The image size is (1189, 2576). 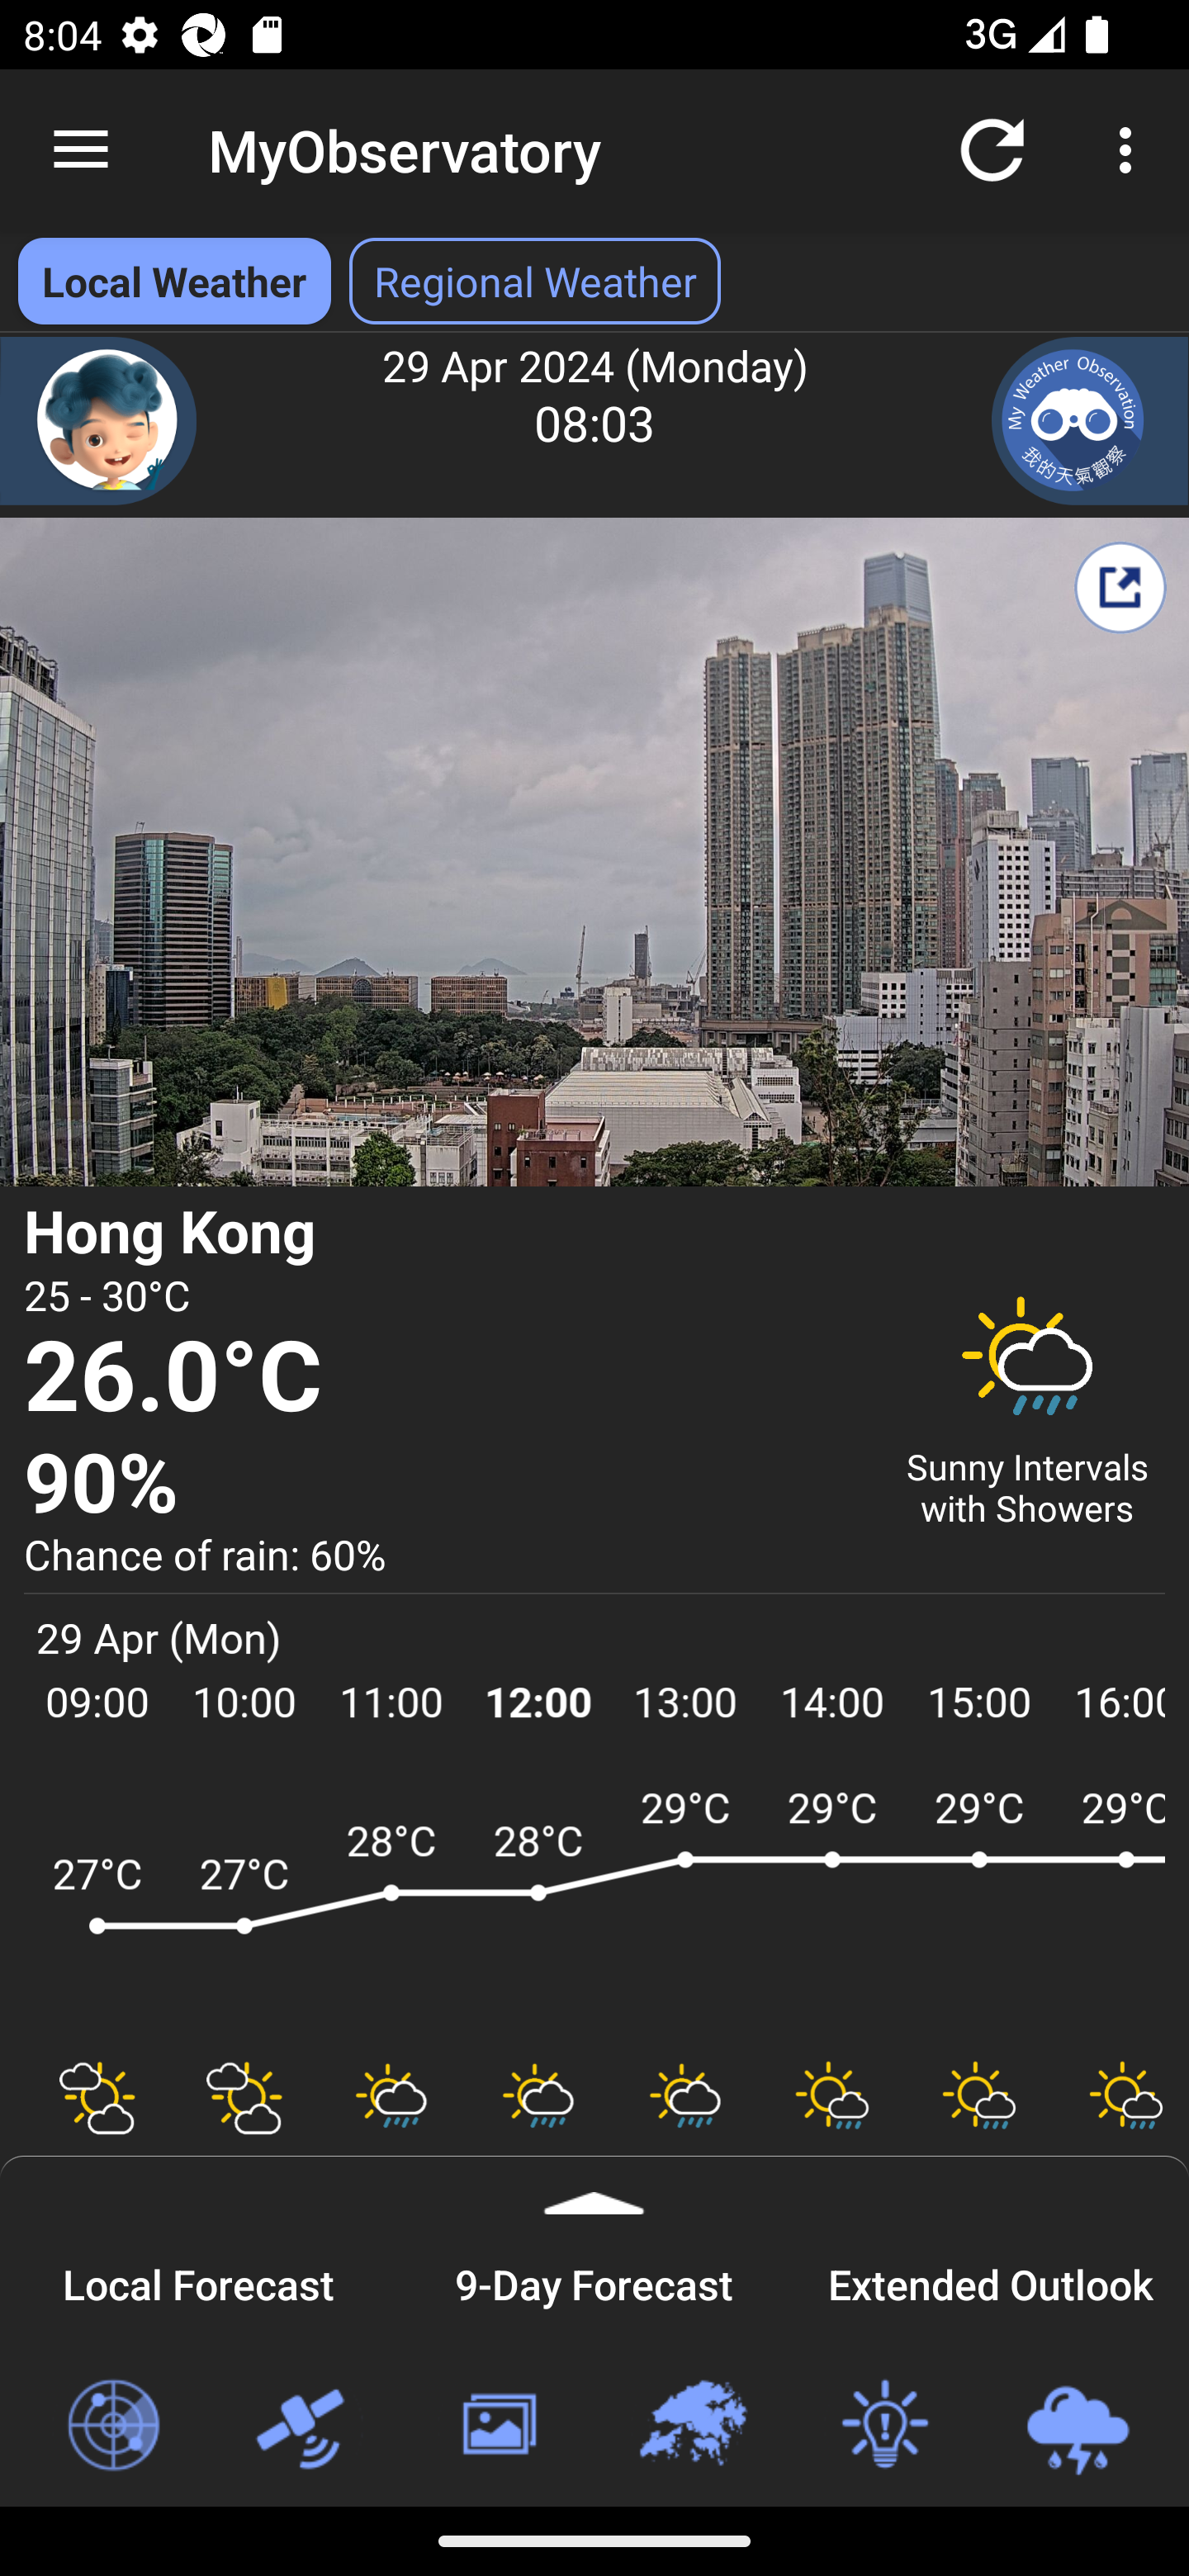 What do you see at coordinates (1120, 587) in the screenshot?
I see `Share My Weather Report` at bounding box center [1120, 587].